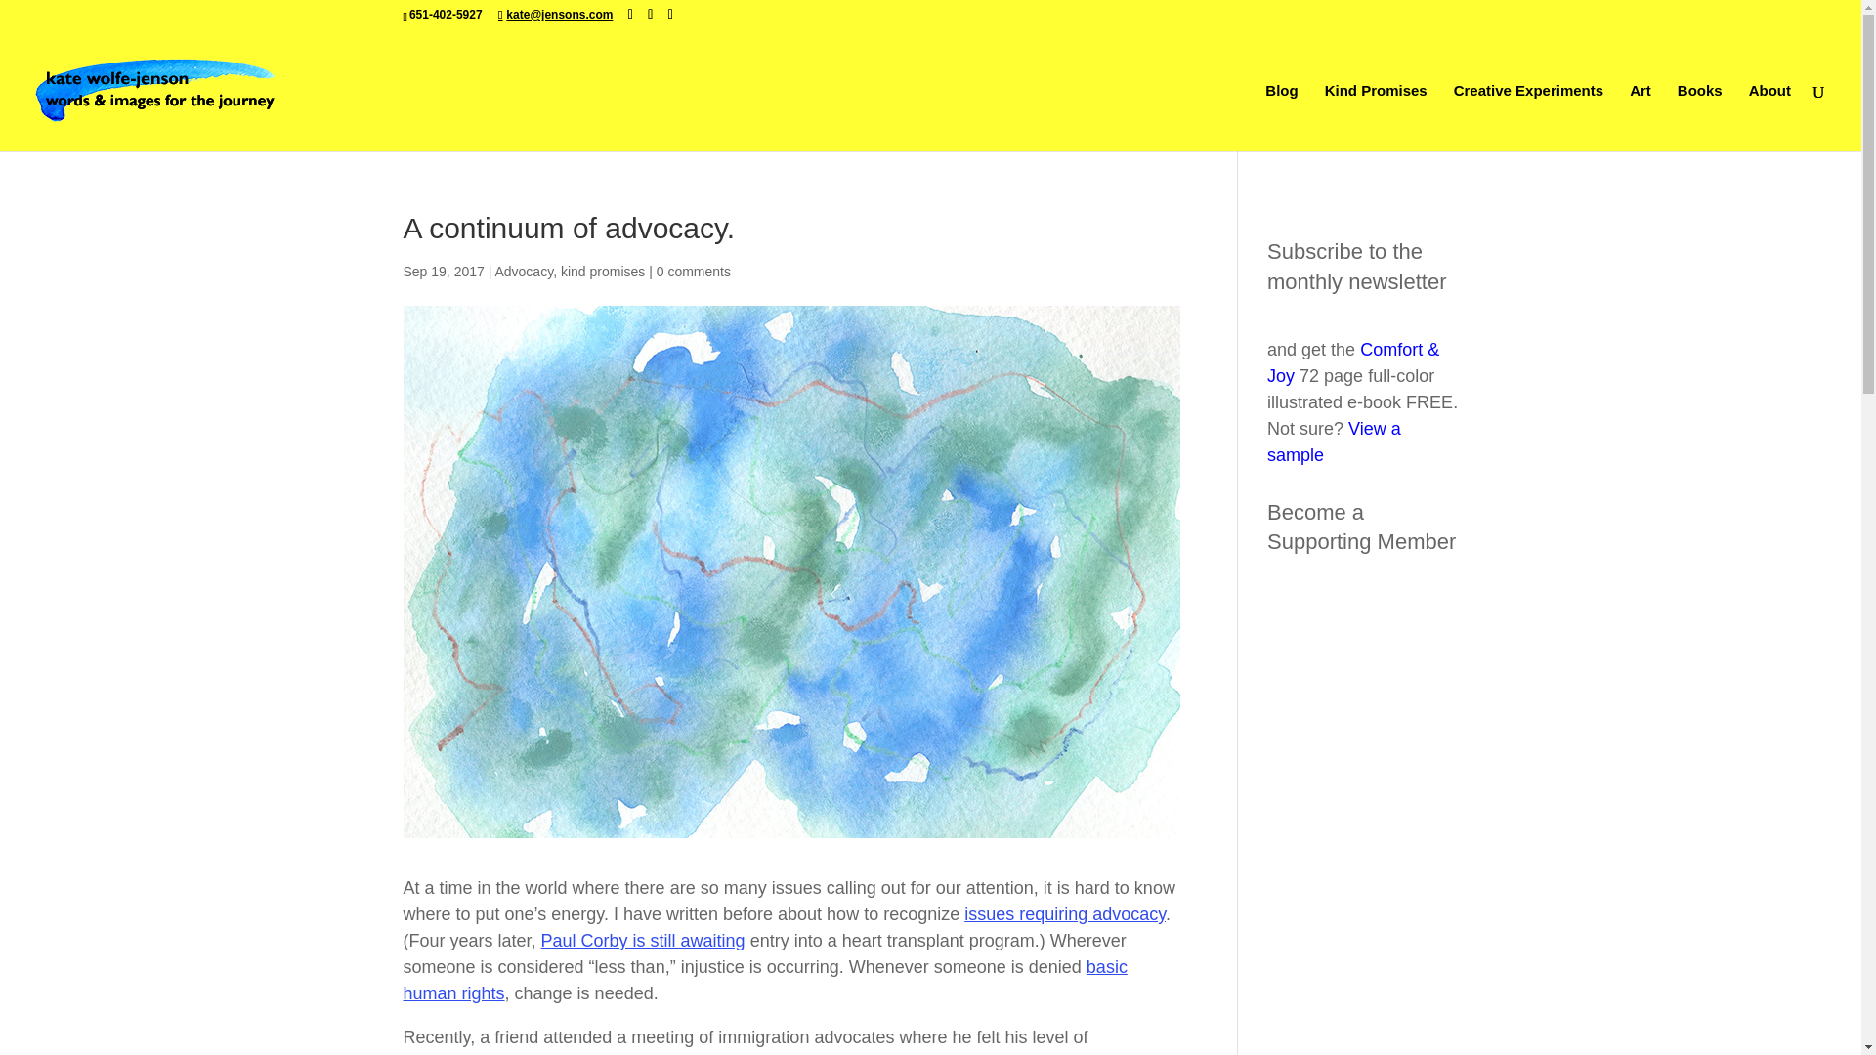 Image resolution: width=1876 pixels, height=1055 pixels. Describe the element at coordinates (694, 272) in the screenshot. I see `0 comments` at that location.